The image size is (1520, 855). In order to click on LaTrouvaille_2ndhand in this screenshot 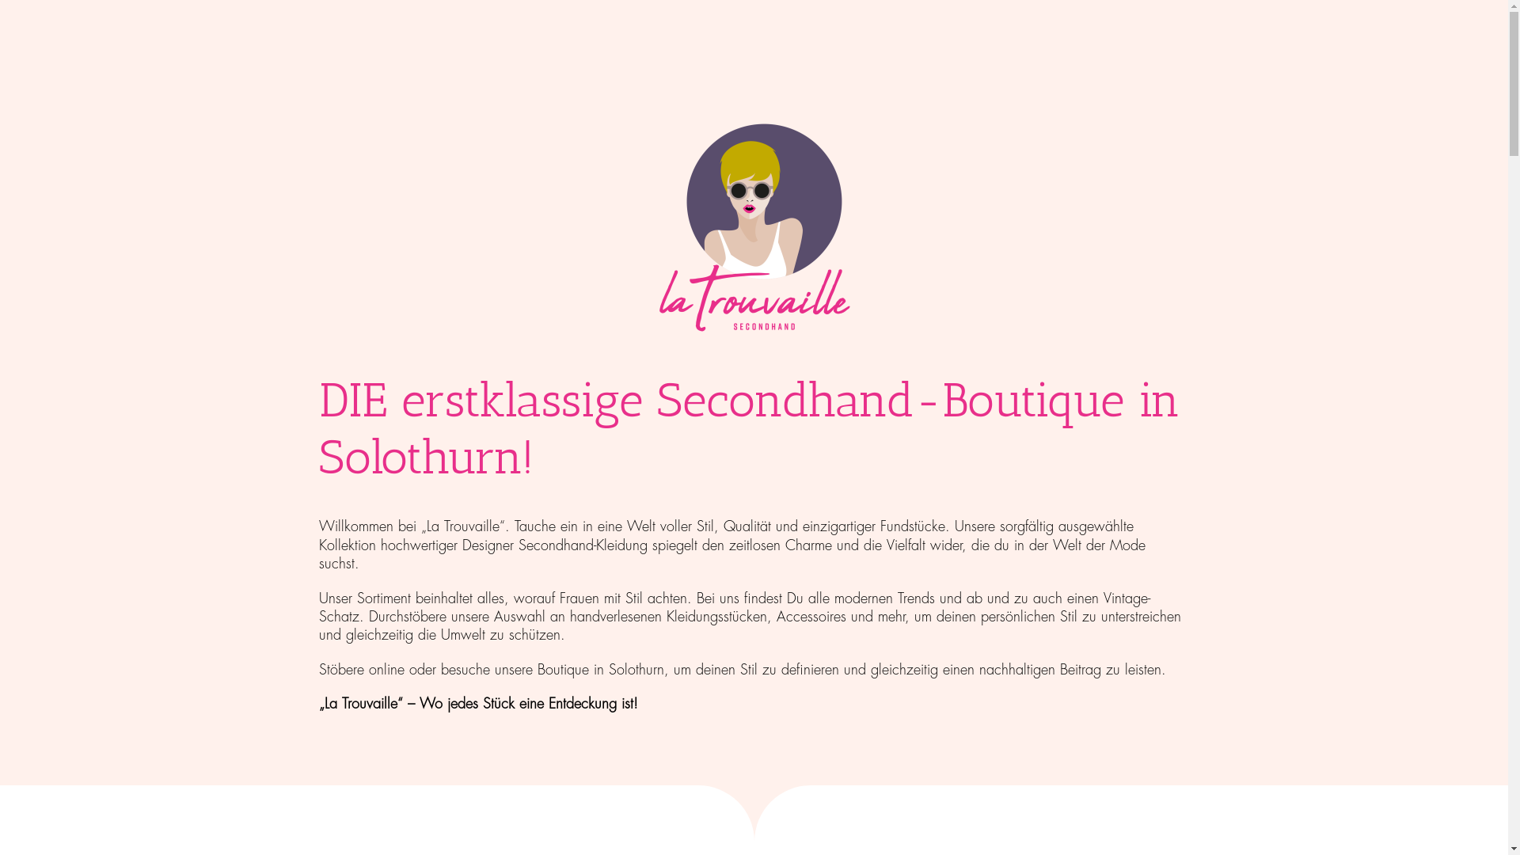, I will do `click(754, 230)`.